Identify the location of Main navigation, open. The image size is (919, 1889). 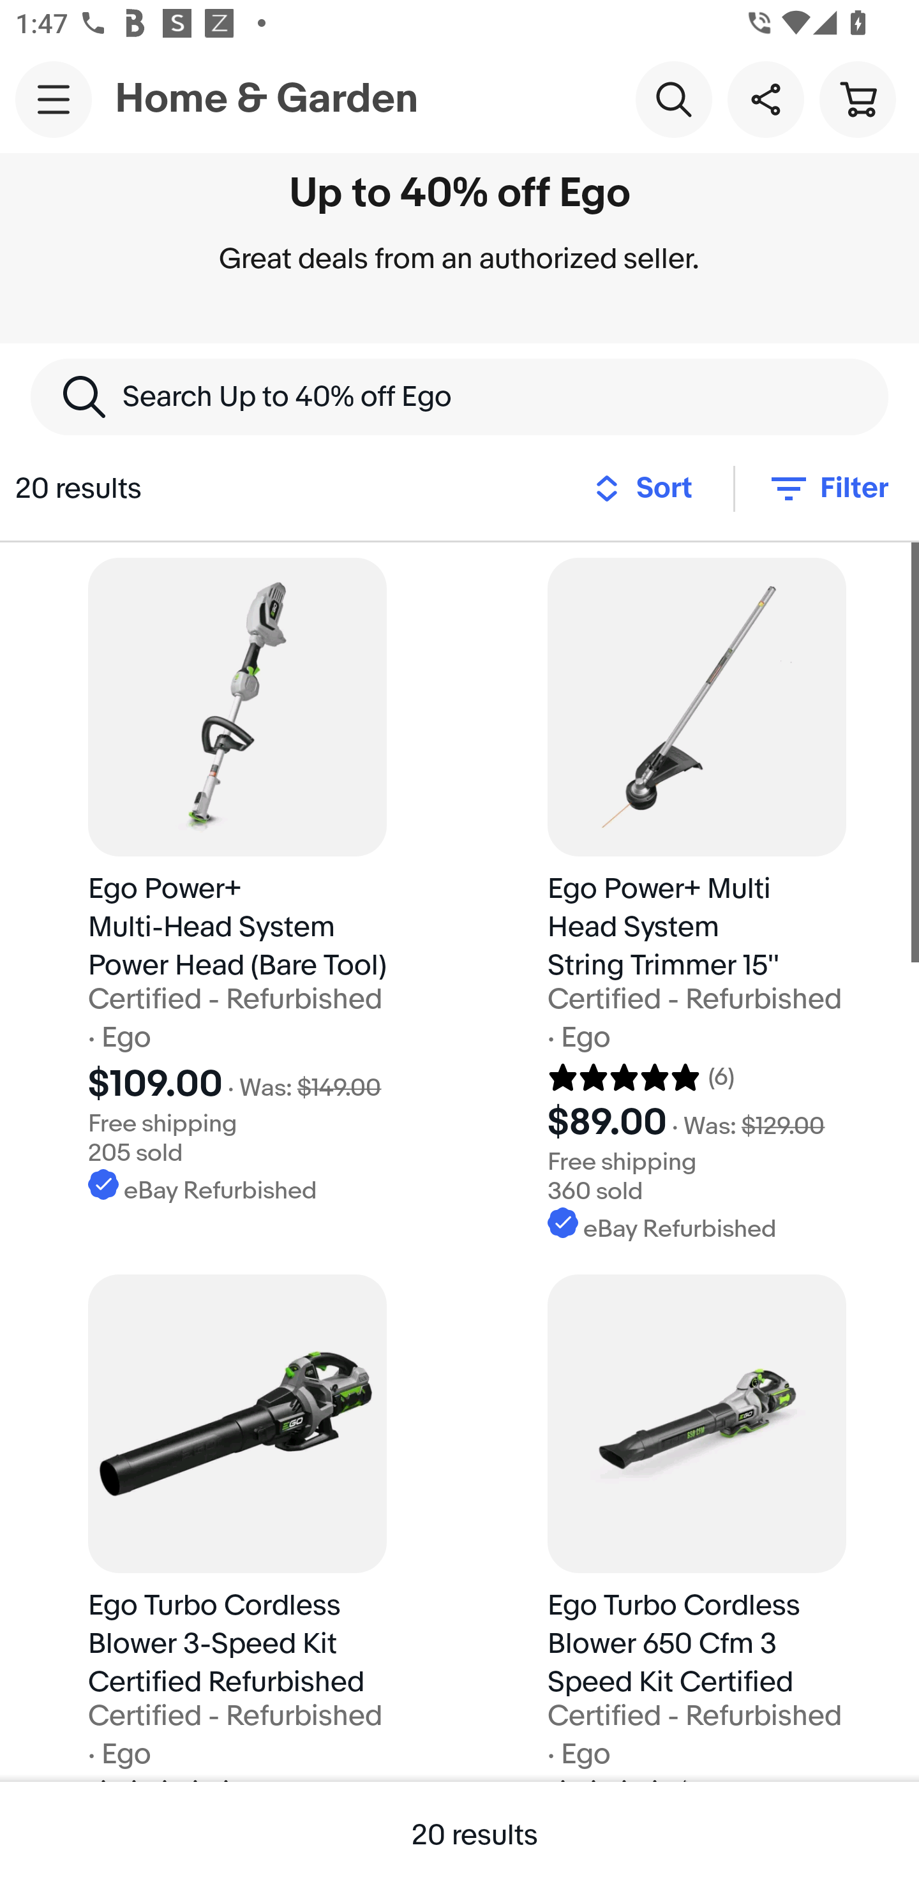
(54, 99).